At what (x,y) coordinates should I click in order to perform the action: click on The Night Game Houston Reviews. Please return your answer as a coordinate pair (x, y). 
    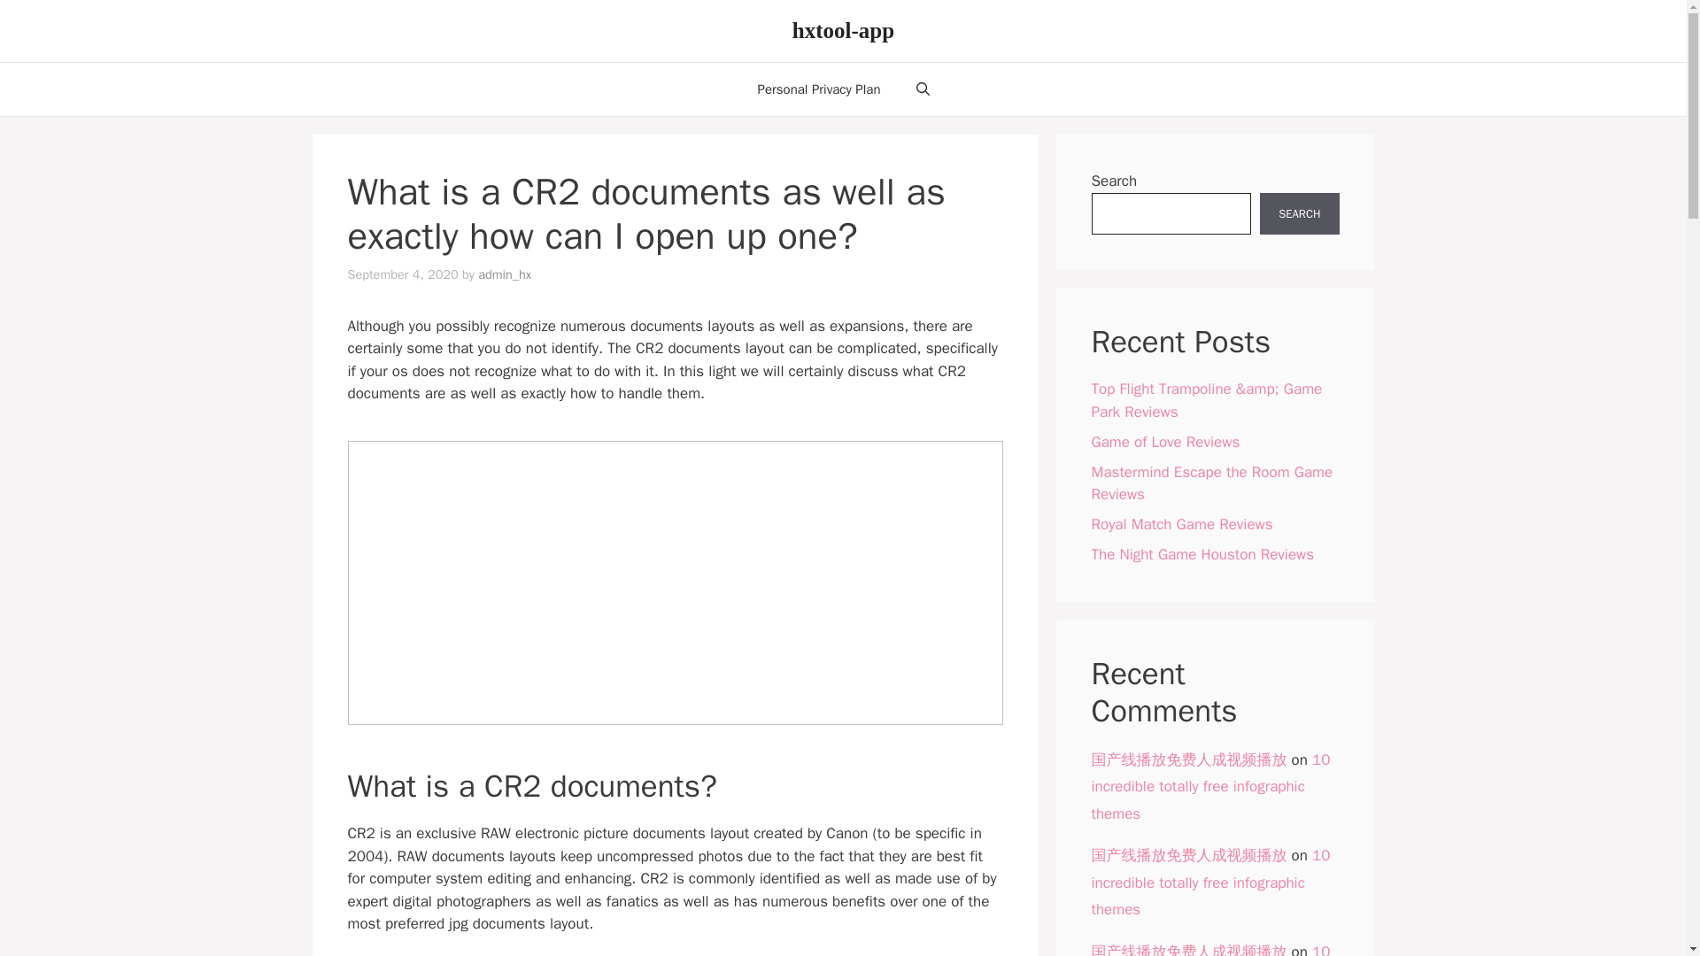
    Looking at the image, I should click on (1202, 554).